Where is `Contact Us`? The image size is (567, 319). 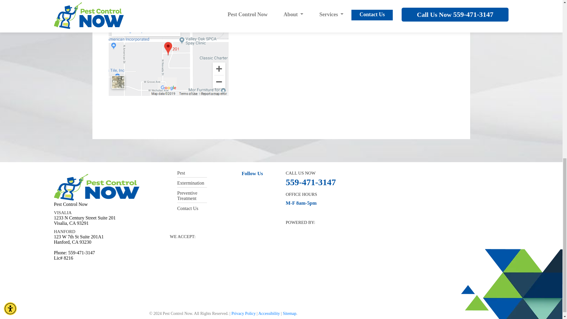 Contact Us is located at coordinates (273, 24).